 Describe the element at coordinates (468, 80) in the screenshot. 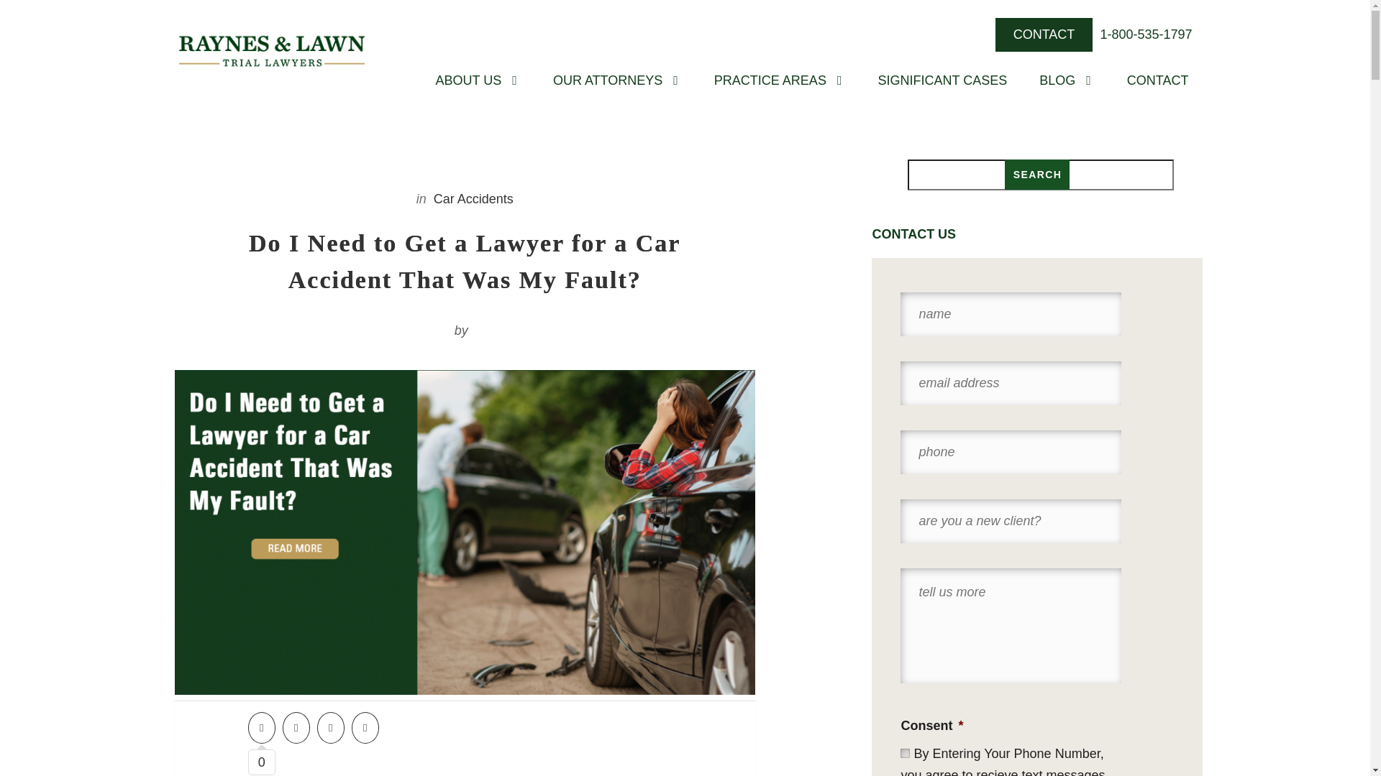

I see `ABOUT US` at that location.